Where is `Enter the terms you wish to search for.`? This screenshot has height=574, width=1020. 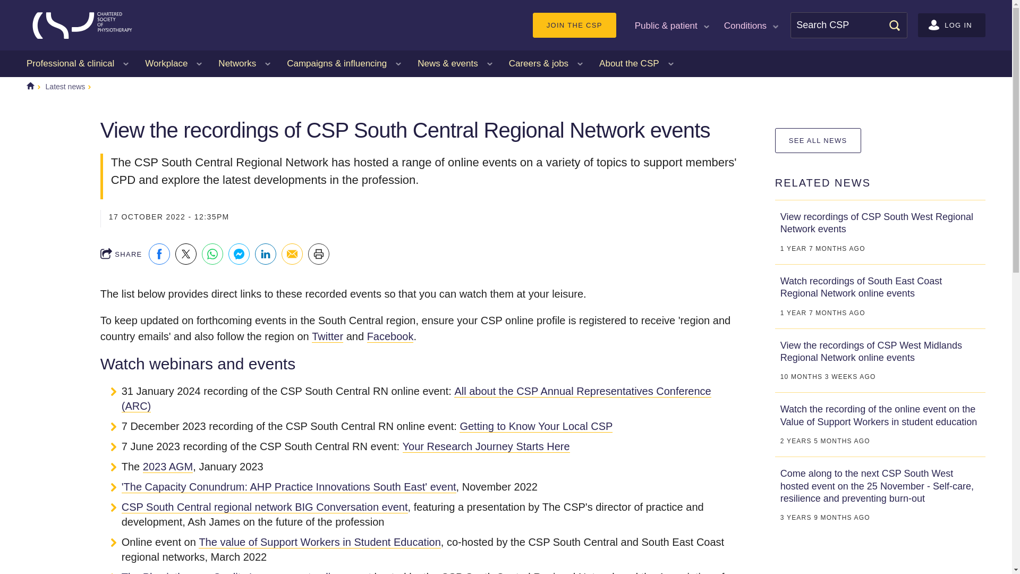 Enter the terms you wish to search for. is located at coordinates (849, 25).